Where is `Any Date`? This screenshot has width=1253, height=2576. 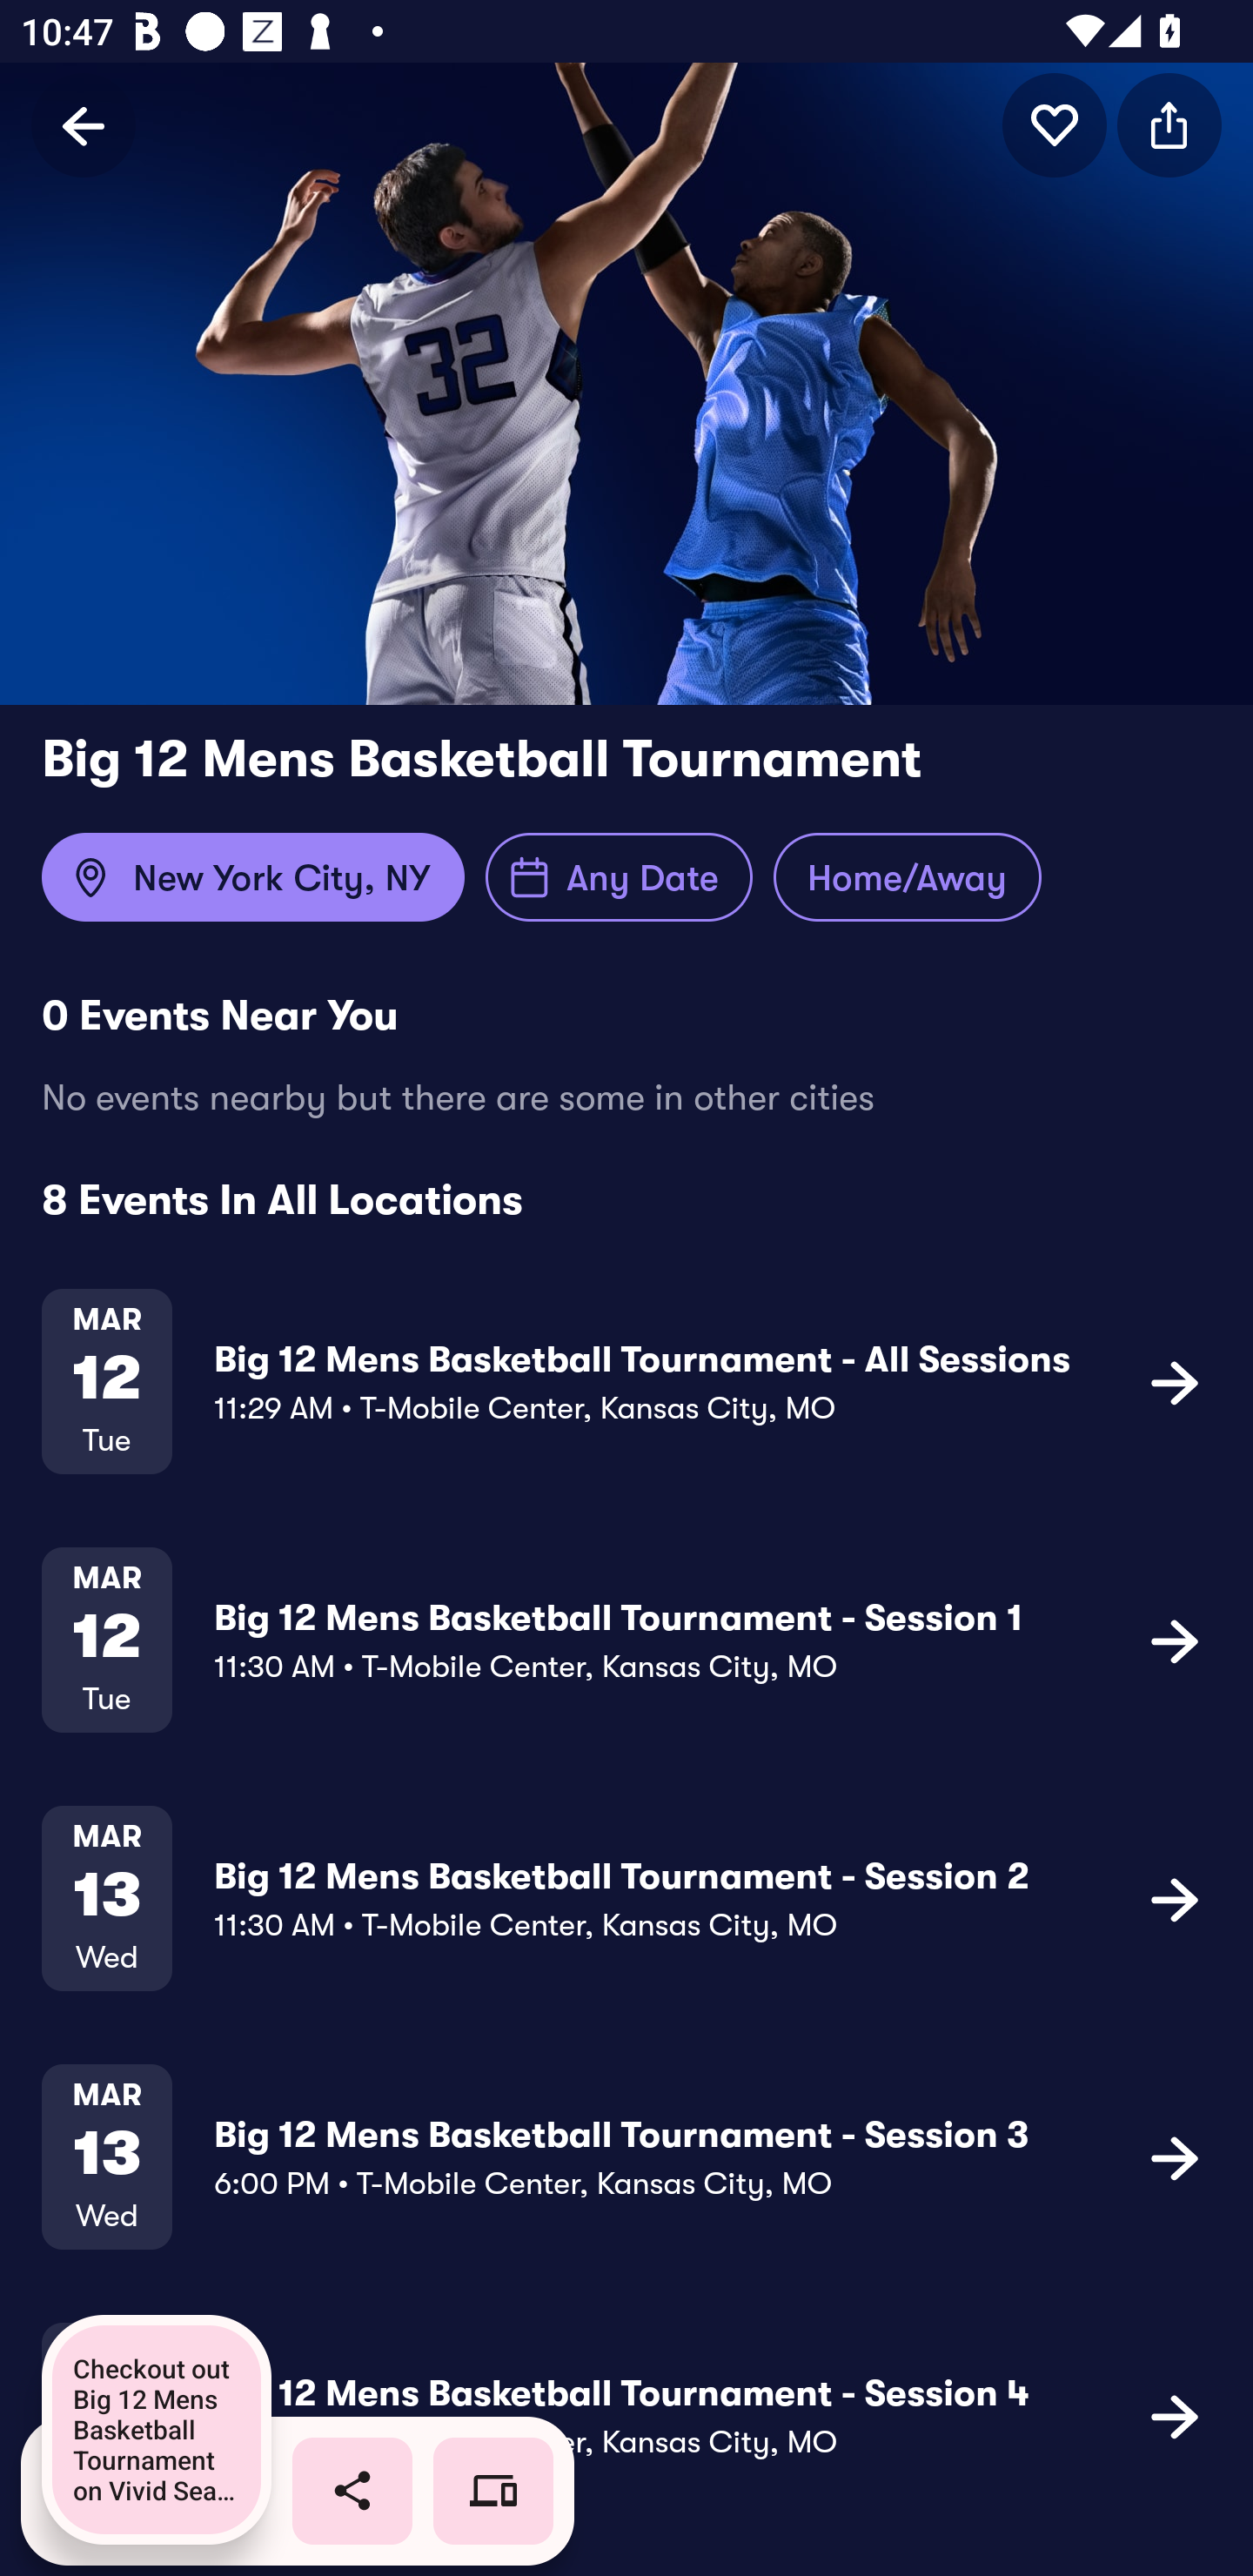 Any Date is located at coordinates (620, 877).